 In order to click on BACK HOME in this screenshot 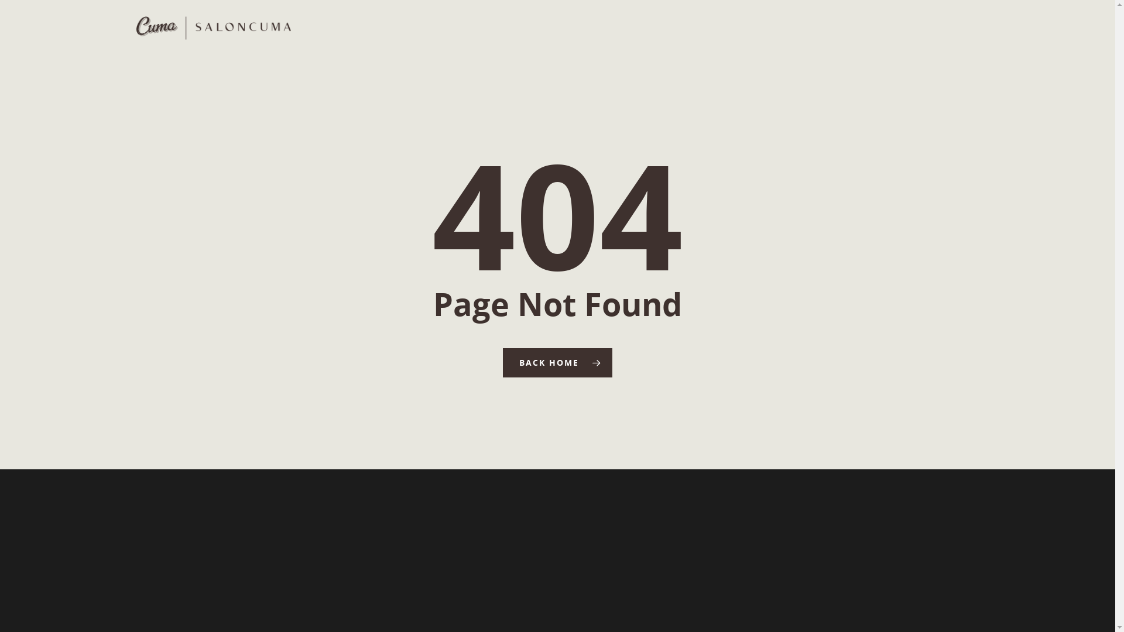, I will do `click(557, 363)`.